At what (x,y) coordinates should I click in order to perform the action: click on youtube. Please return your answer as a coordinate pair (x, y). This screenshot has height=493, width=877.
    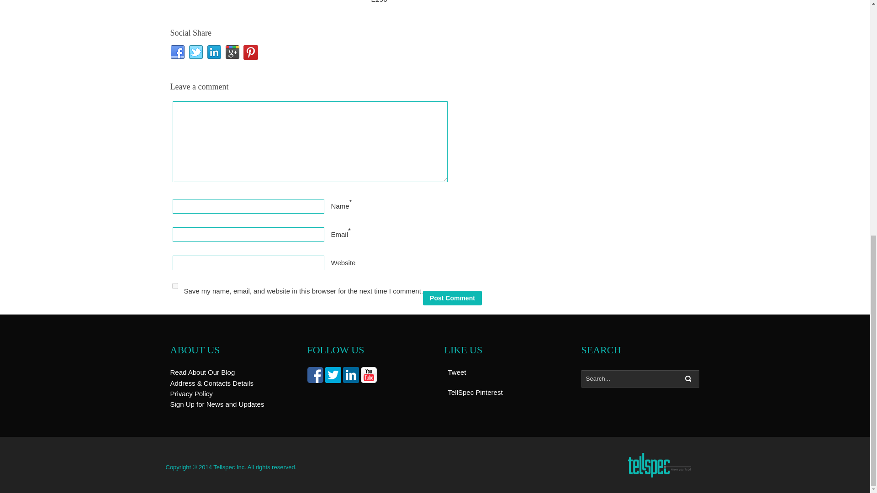
    Looking at the image, I should click on (369, 375).